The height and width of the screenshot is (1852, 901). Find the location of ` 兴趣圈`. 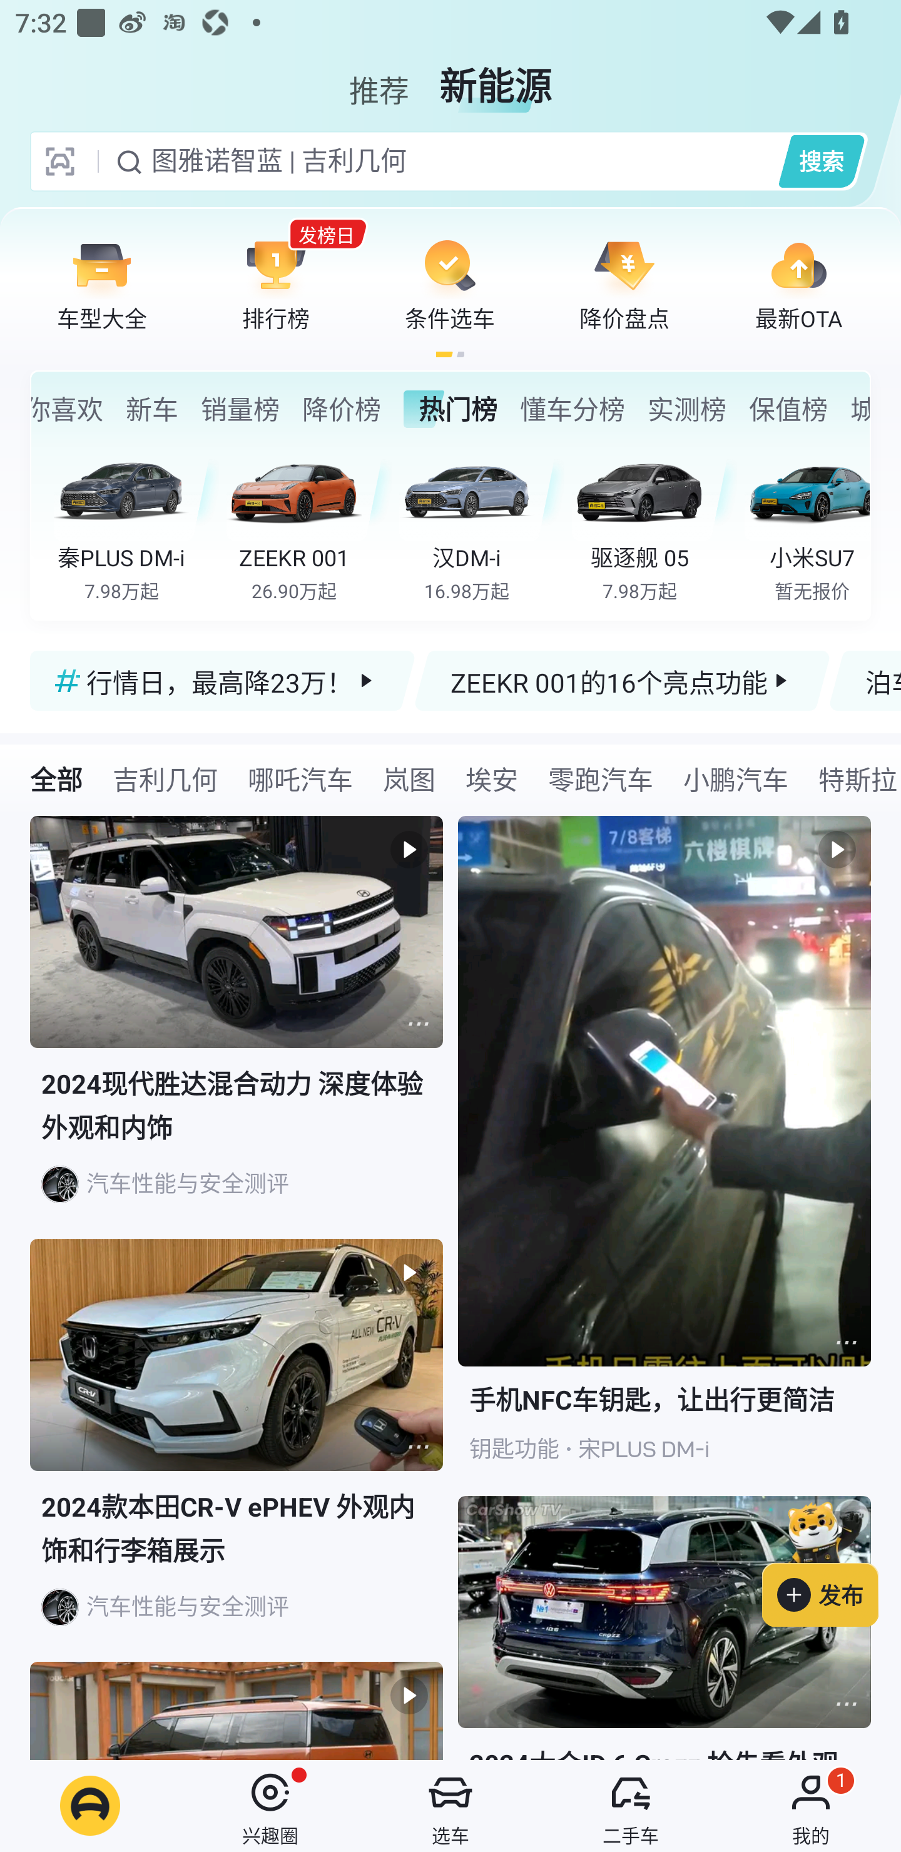

 兴趣圈 is located at coordinates (270, 1806).